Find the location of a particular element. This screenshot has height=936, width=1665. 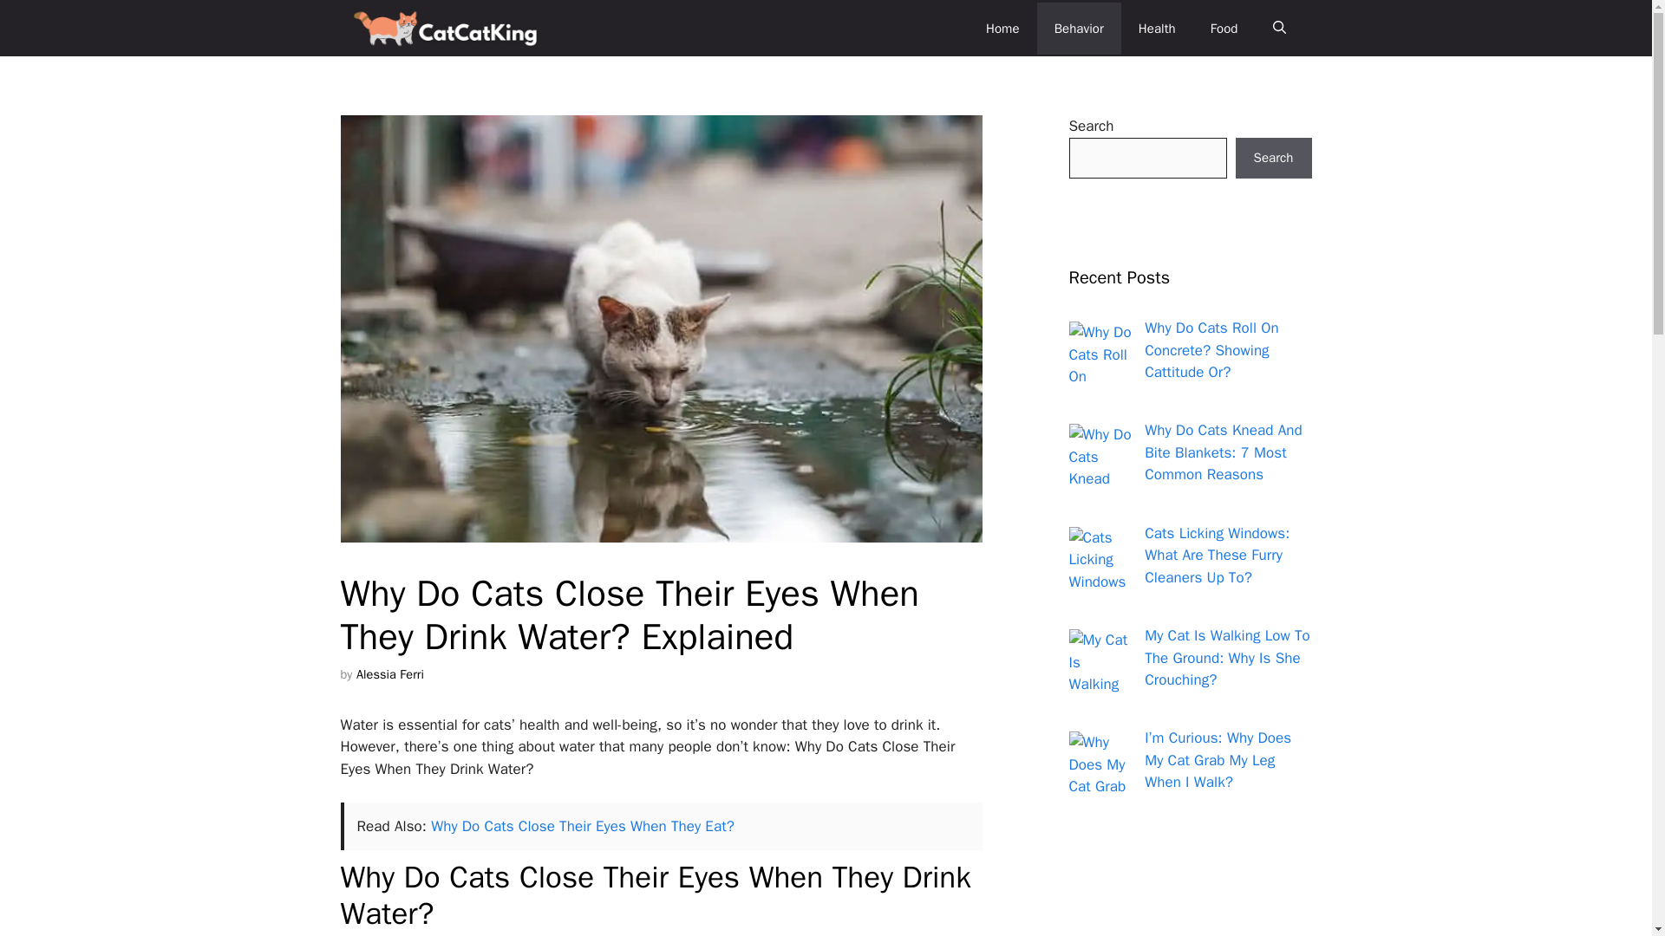

Search is located at coordinates (1273, 158).